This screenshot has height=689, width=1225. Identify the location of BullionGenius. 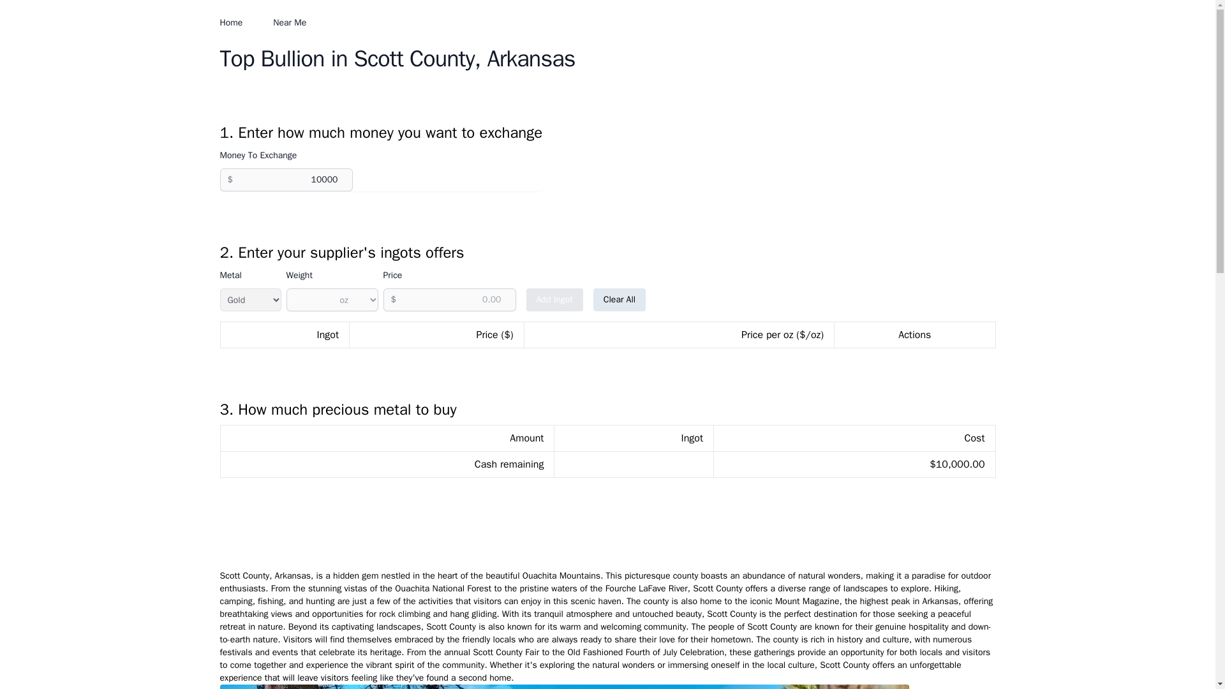
(219, 23).